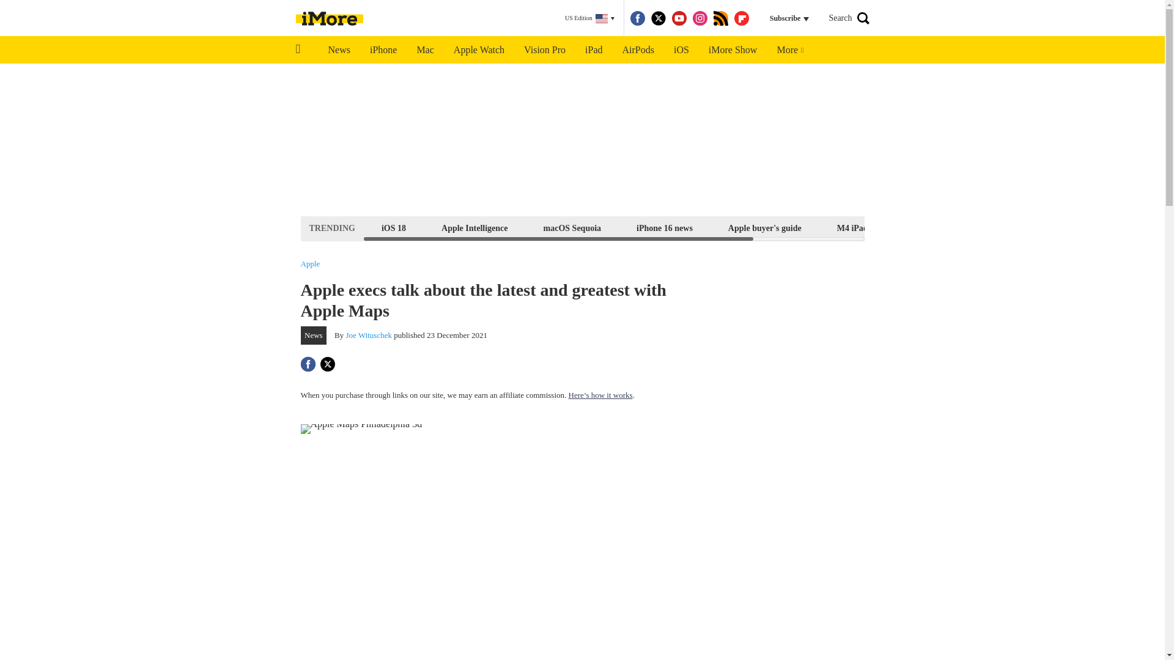  Describe the element at coordinates (478, 50) in the screenshot. I see `Apple Watch` at that location.